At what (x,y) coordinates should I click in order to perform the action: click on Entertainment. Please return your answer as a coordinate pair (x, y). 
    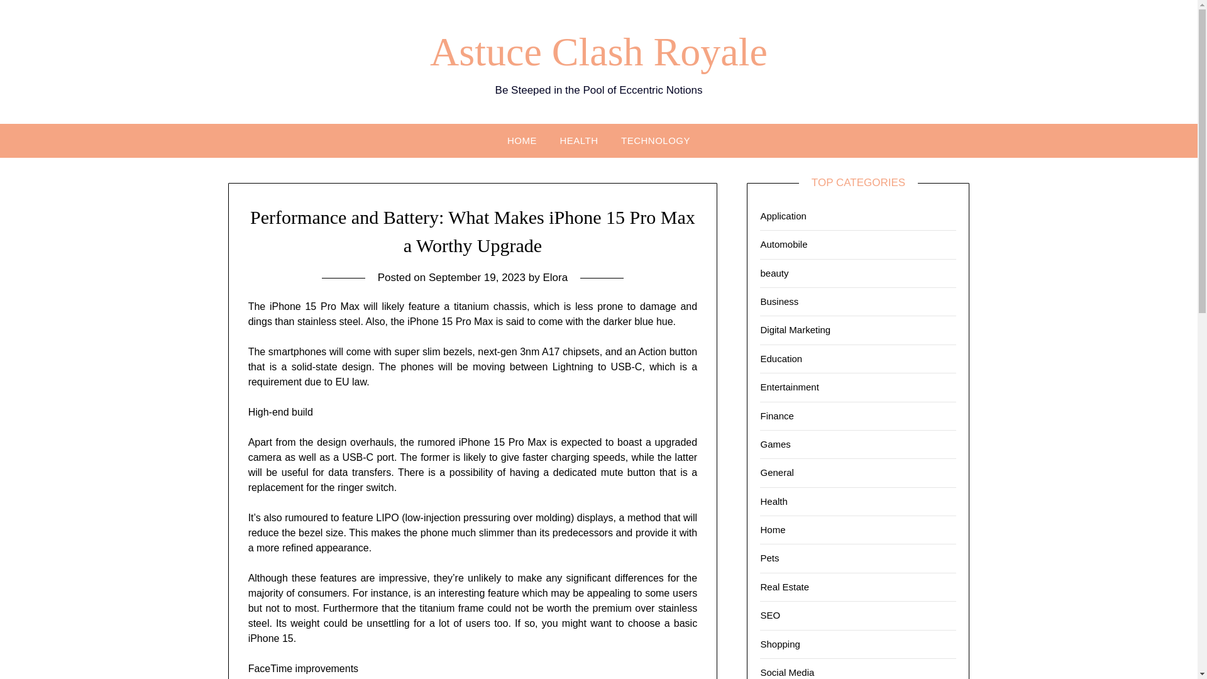
    Looking at the image, I should click on (789, 387).